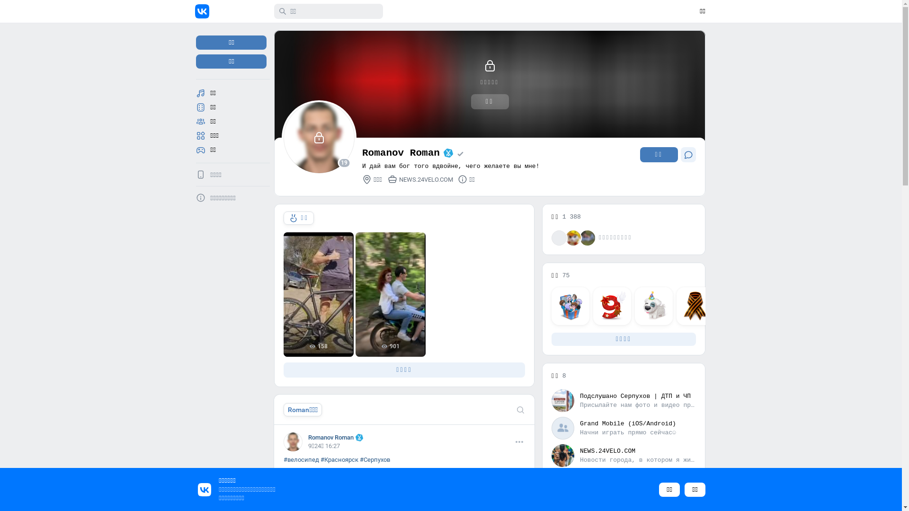 This screenshot has width=909, height=511. I want to click on 158, so click(319, 294).